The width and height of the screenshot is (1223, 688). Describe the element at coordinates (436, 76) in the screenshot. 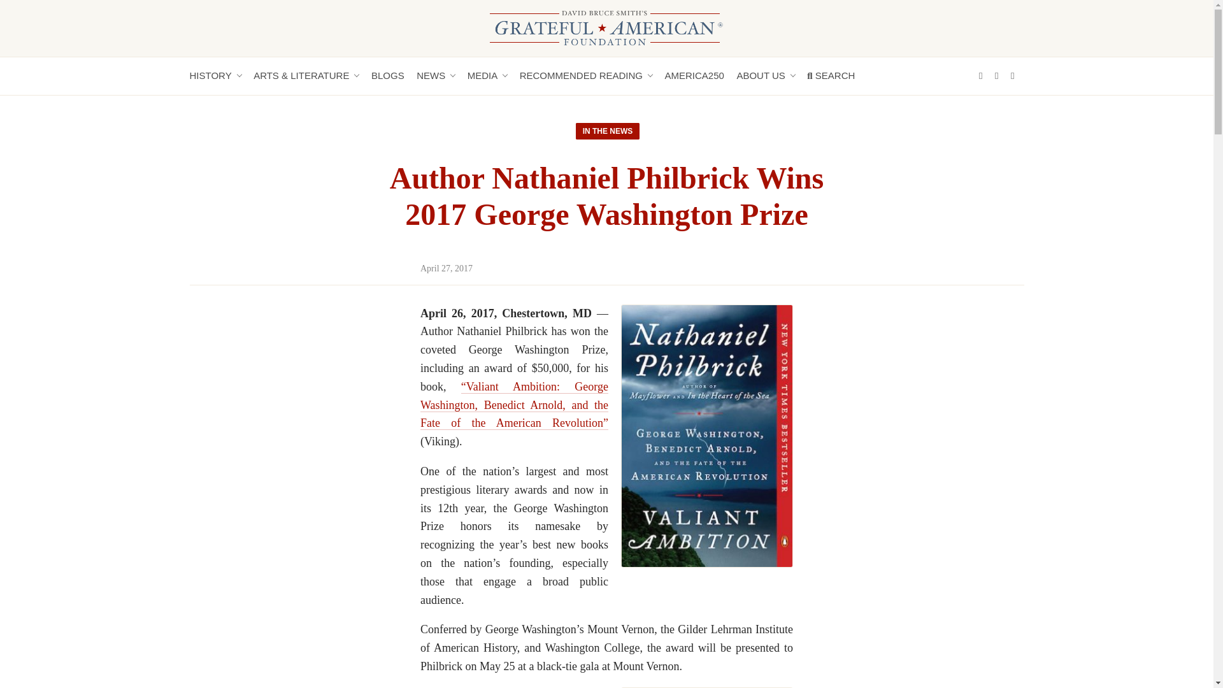

I see `NEWS` at that location.